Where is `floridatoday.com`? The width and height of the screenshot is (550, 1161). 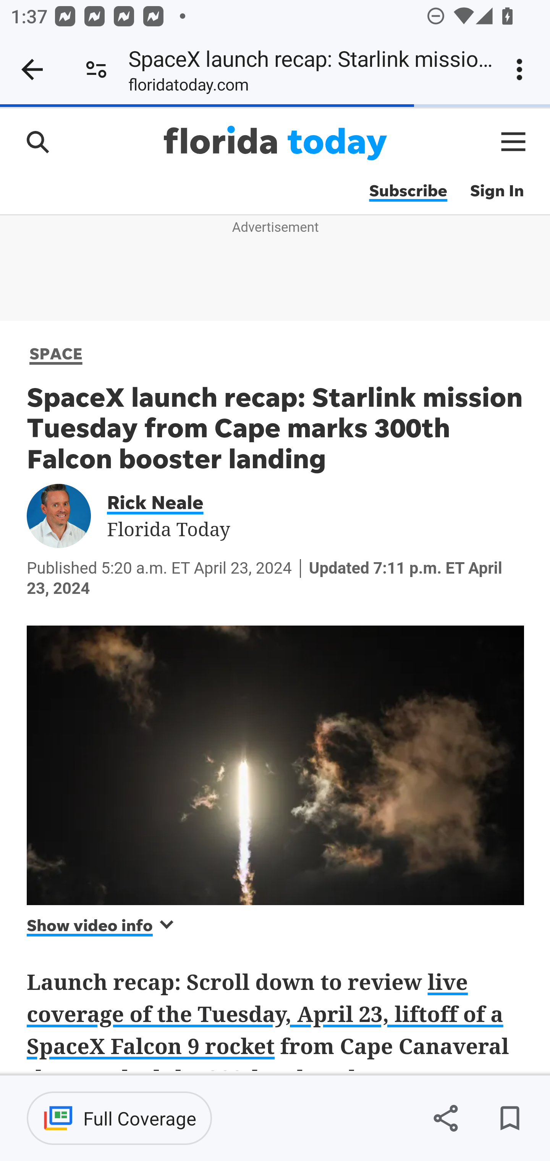 floridatoday.com is located at coordinates (189, 87).